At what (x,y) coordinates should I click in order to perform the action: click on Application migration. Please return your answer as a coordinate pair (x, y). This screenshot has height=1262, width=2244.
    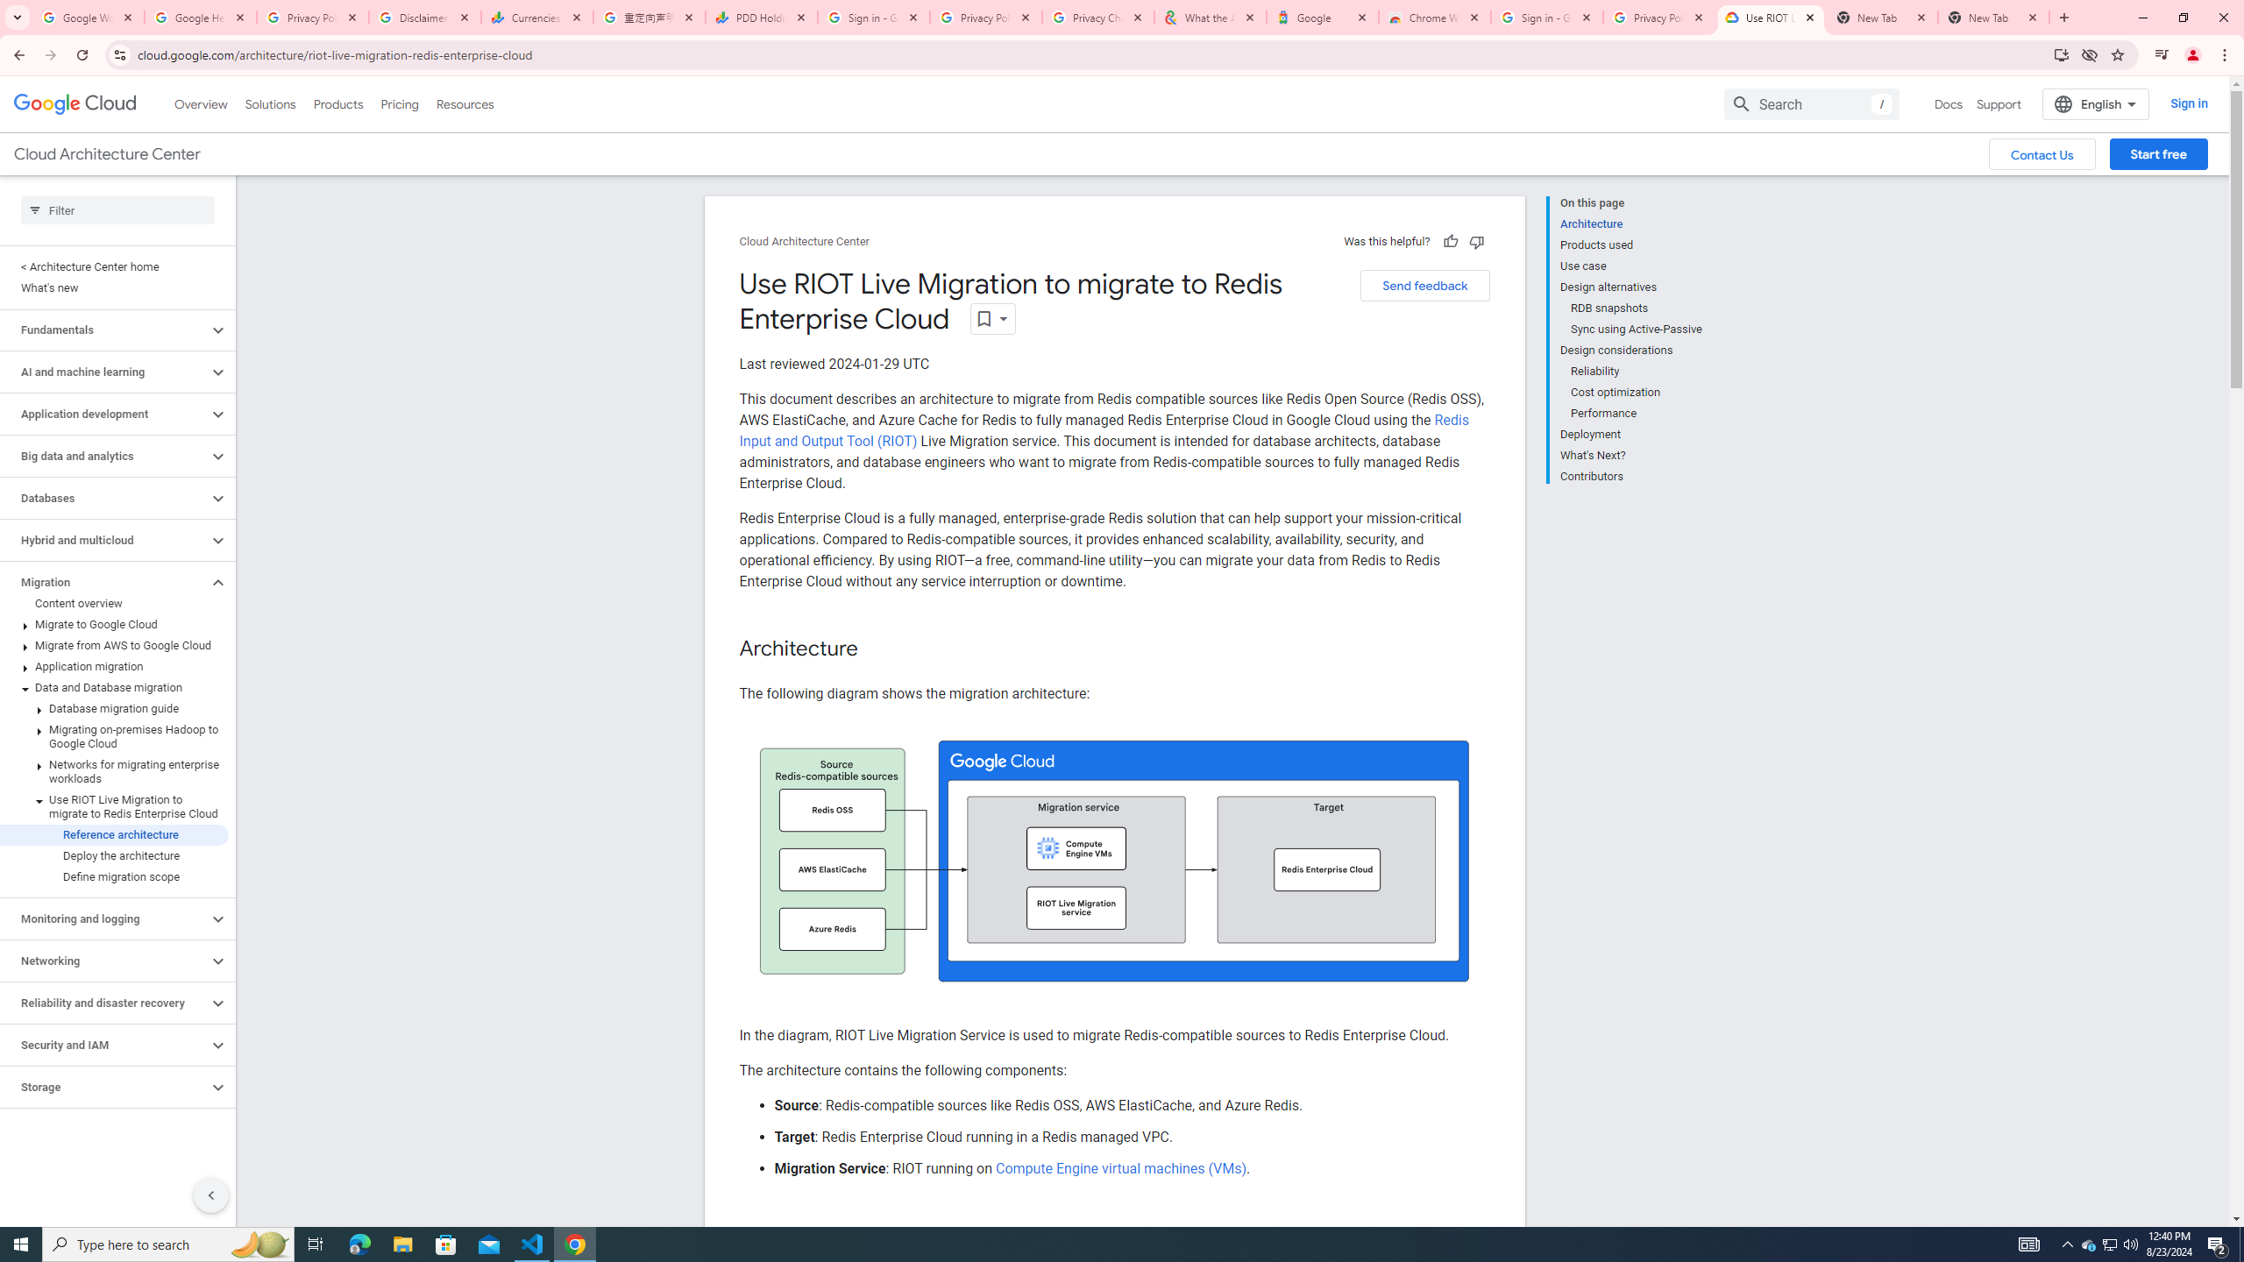
    Looking at the image, I should click on (114, 666).